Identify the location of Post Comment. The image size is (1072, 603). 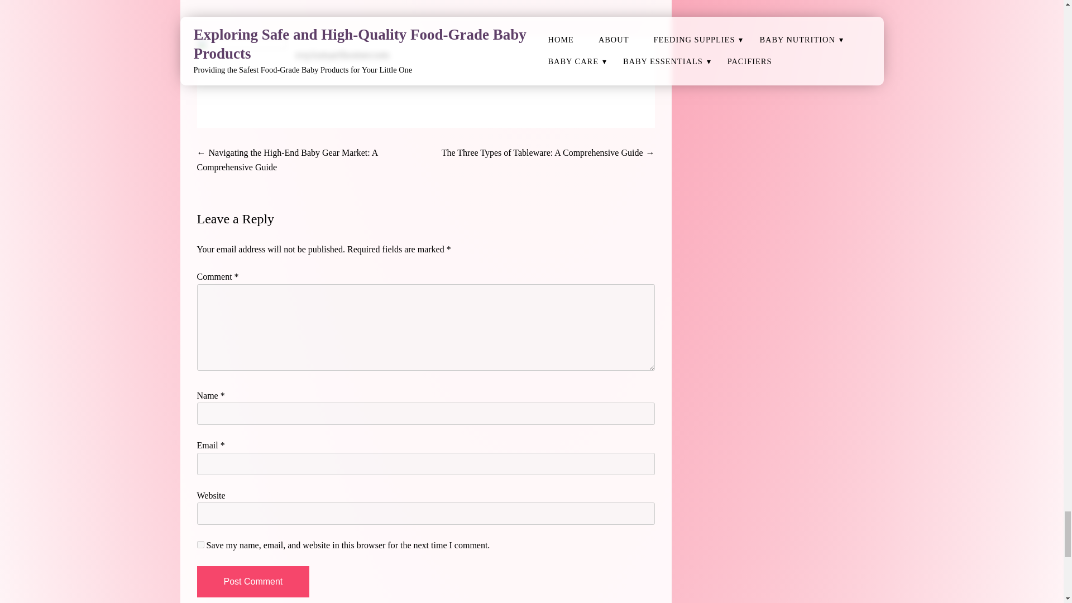
(252, 582).